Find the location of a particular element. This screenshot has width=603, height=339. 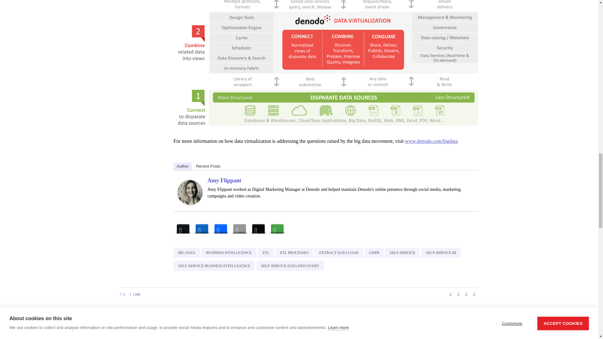

Share this is located at coordinates (450, 294).